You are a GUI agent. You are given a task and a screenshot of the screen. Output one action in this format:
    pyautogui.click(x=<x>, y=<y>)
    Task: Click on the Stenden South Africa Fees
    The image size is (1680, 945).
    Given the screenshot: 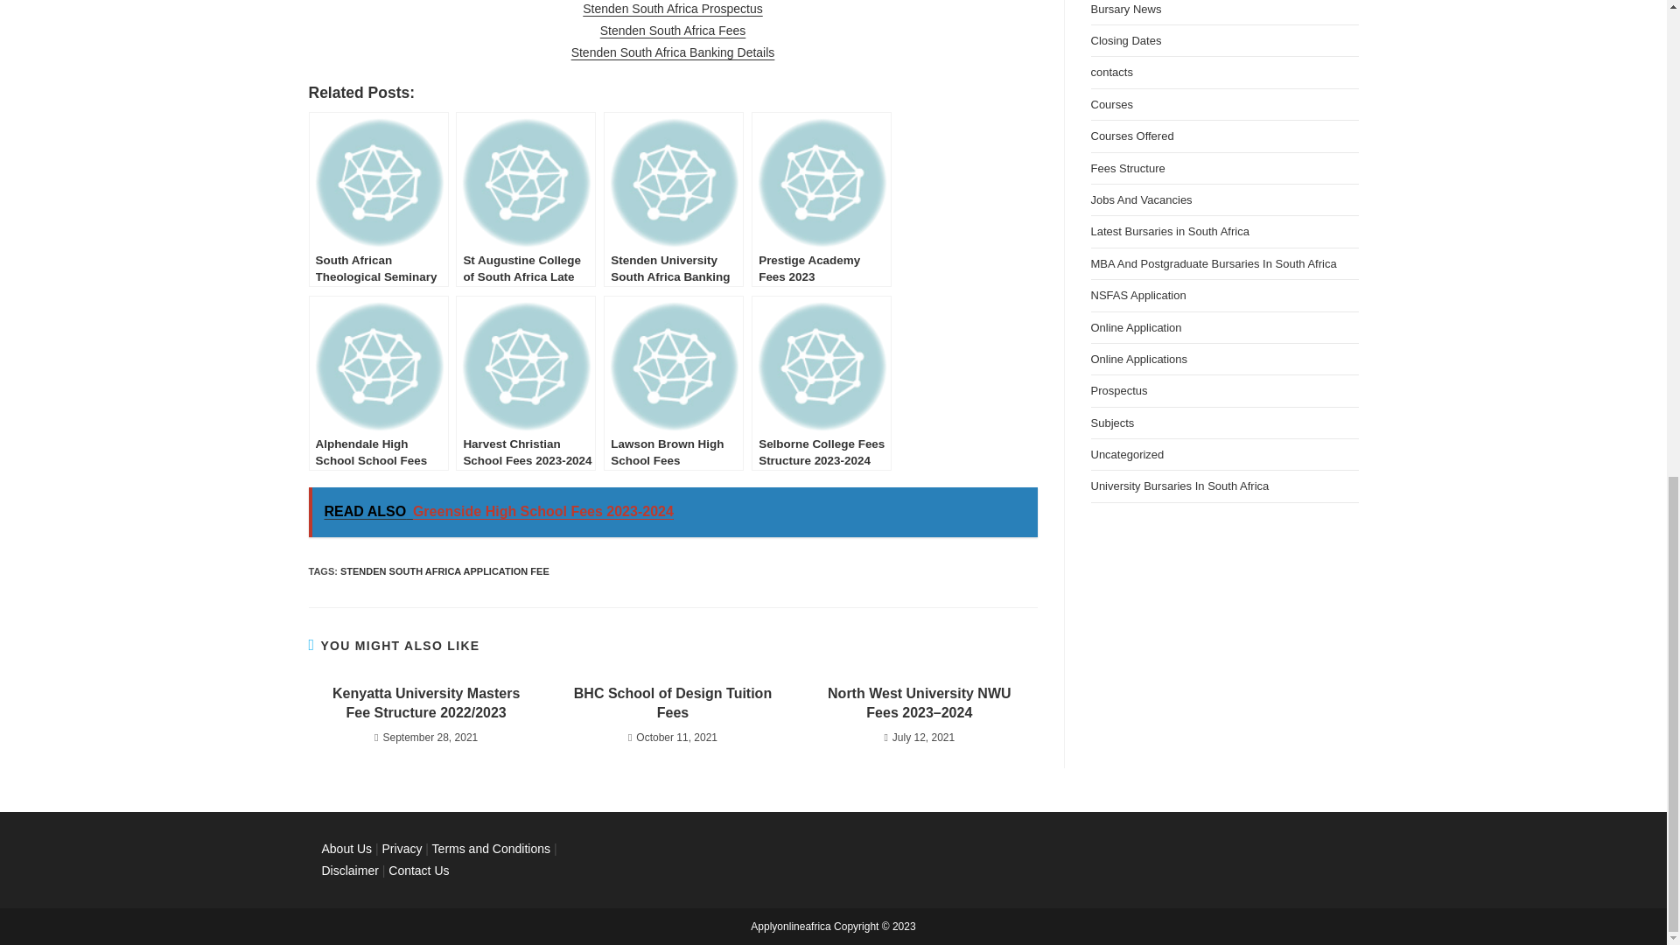 What is the action you would take?
    pyautogui.click(x=672, y=31)
    